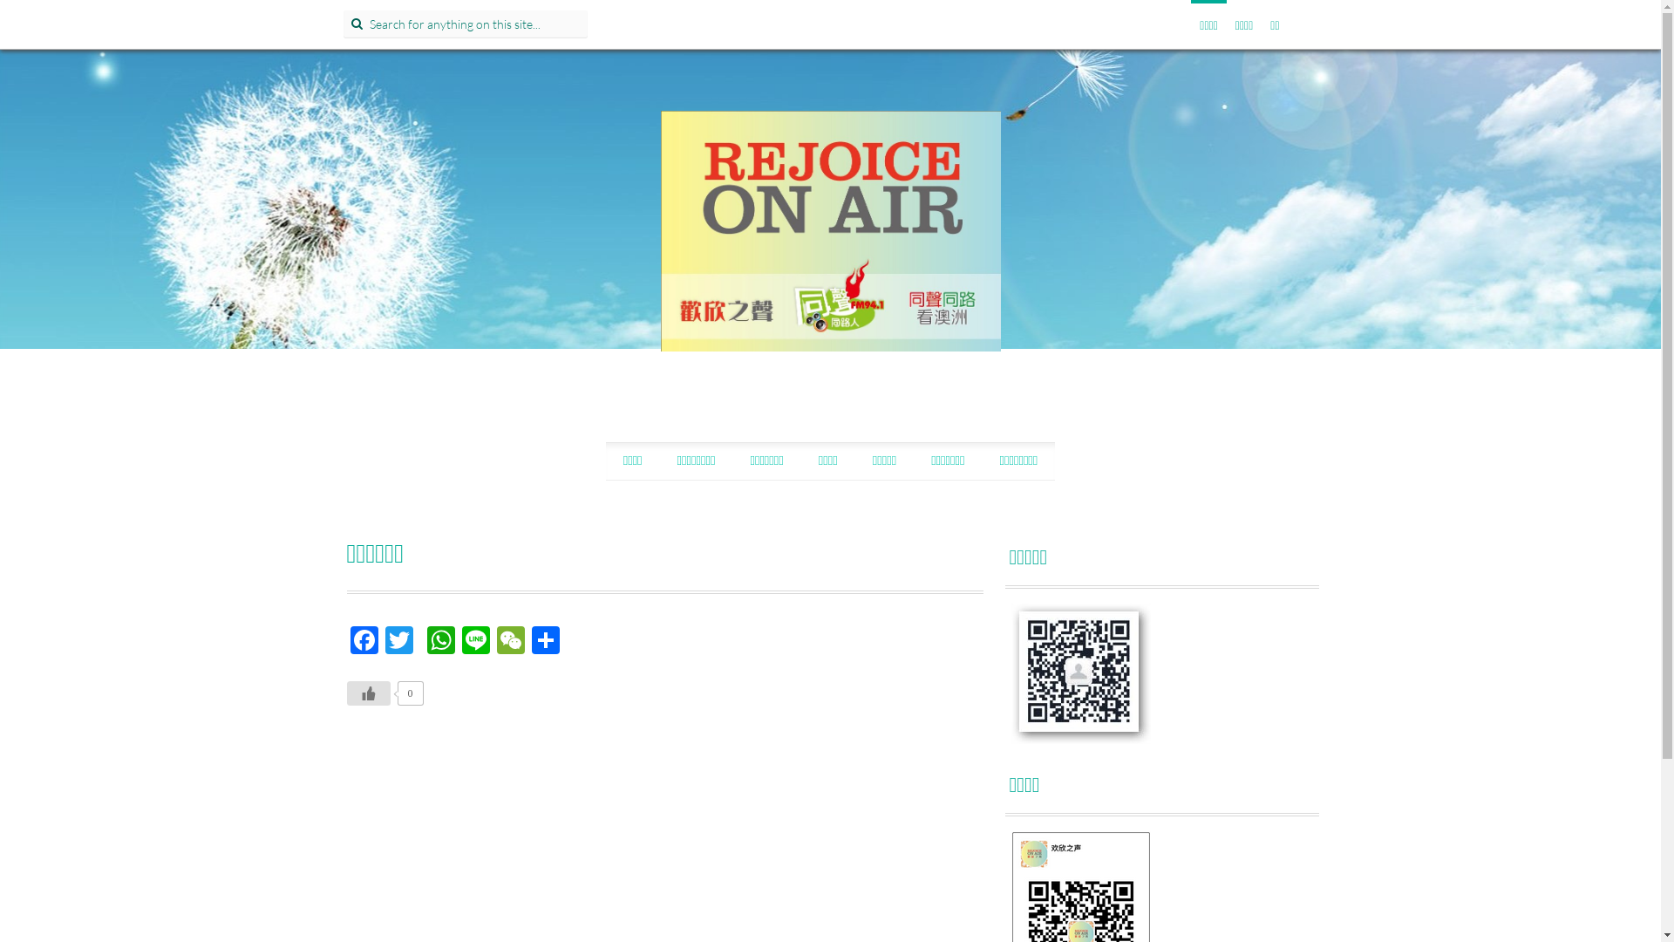 This screenshot has height=942, width=1674. What do you see at coordinates (831, 231) in the screenshot?
I see `Rejoice on Air` at bounding box center [831, 231].